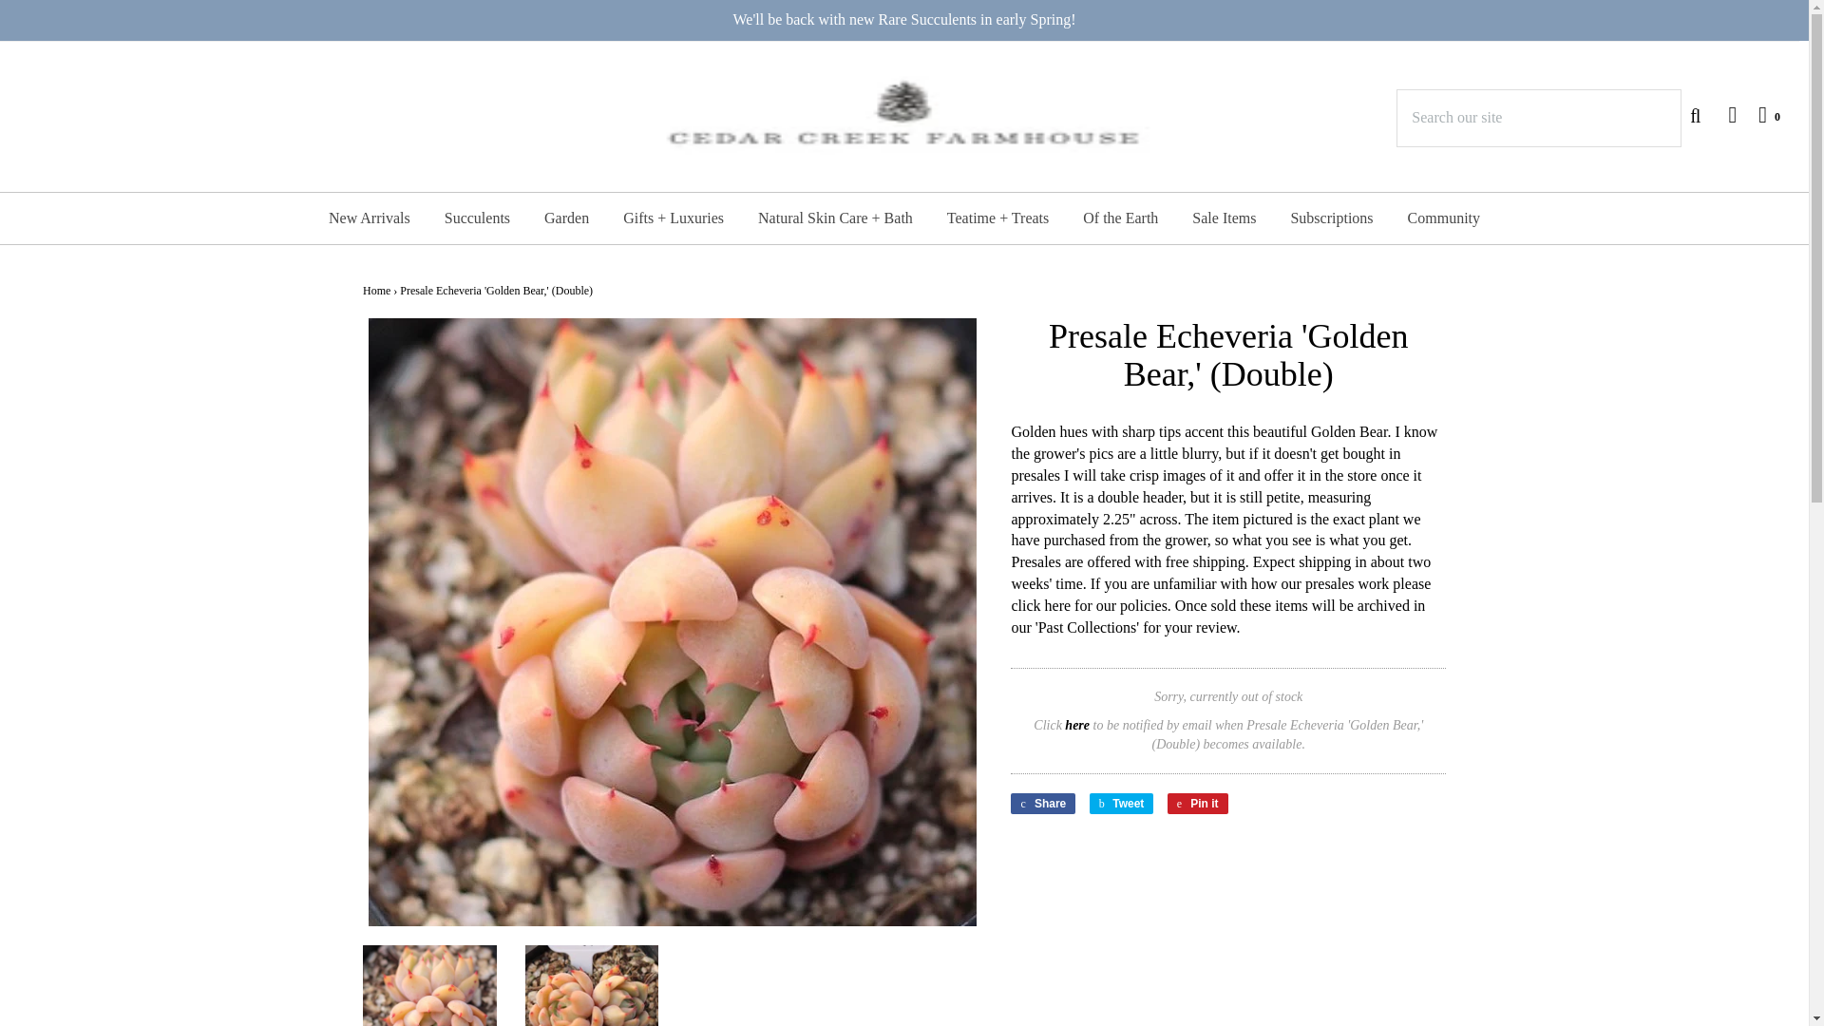  What do you see at coordinates (1759, 114) in the screenshot?
I see `0` at bounding box center [1759, 114].